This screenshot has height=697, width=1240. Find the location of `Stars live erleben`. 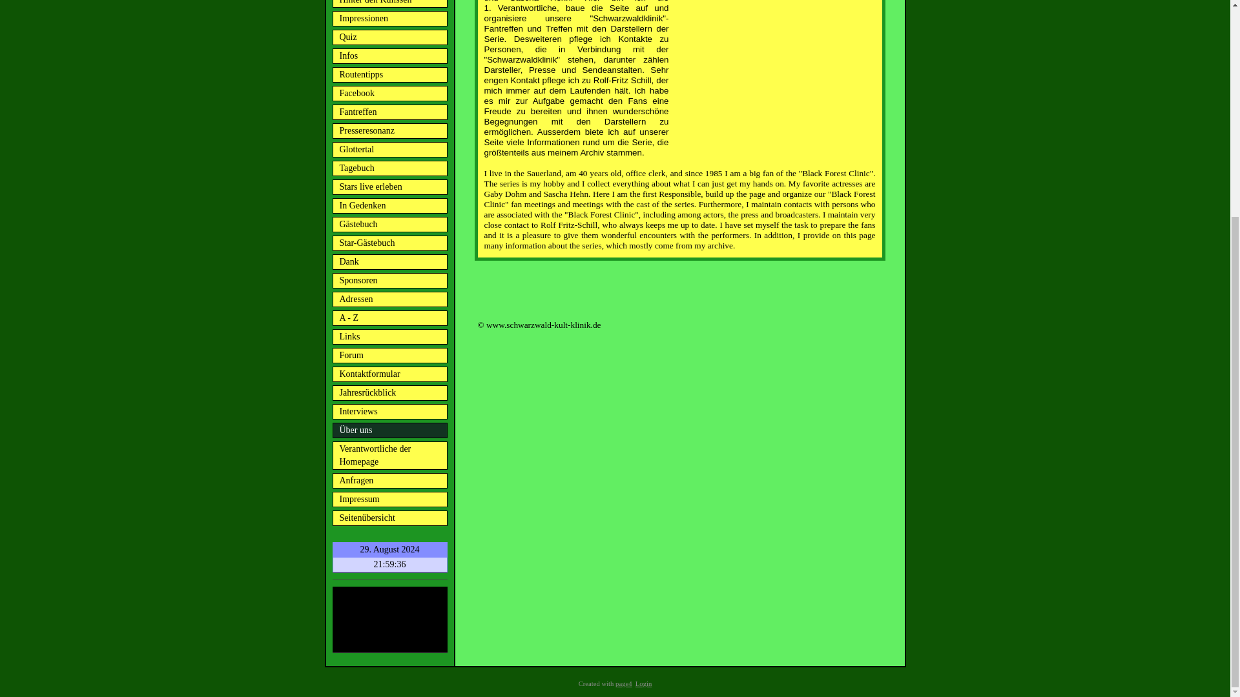

Stars live erleben is located at coordinates (389, 187).